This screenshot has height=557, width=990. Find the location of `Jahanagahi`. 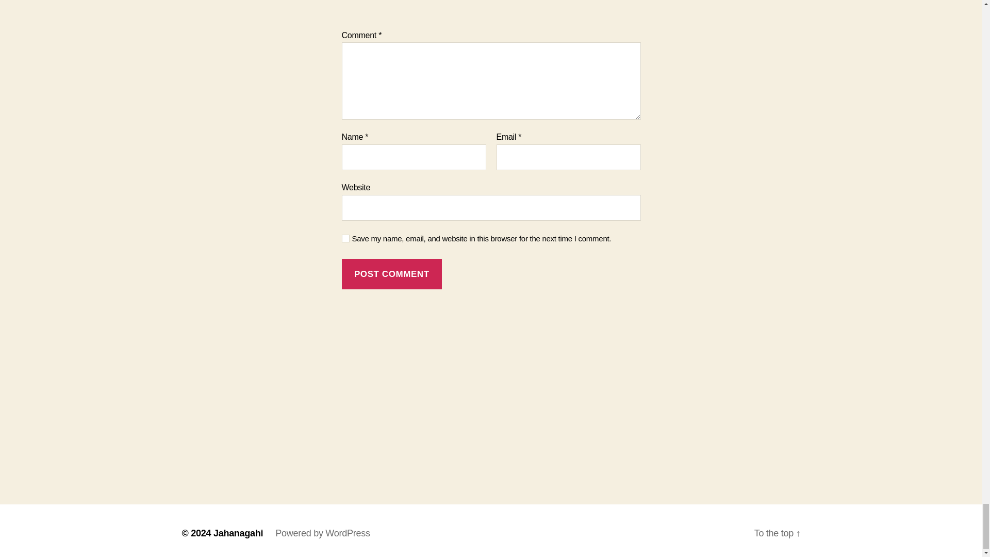

Jahanagahi is located at coordinates (238, 533).